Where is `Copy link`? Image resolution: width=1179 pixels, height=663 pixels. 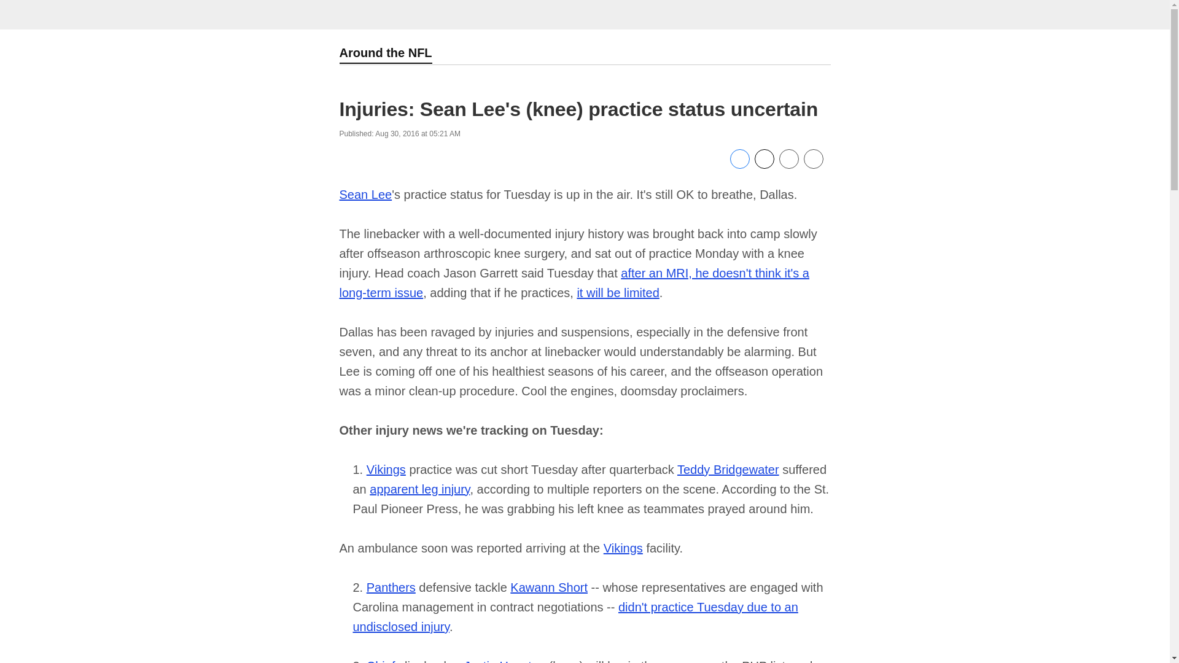 Copy link is located at coordinates (813, 160).